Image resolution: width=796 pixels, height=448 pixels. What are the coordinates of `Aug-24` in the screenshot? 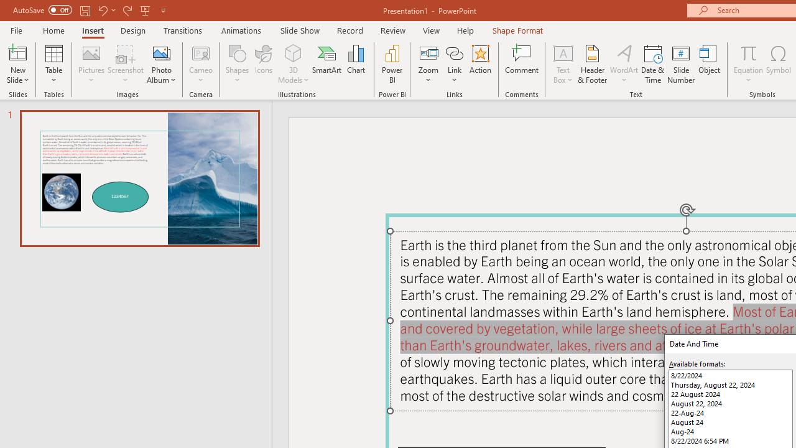 It's located at (730, 432).